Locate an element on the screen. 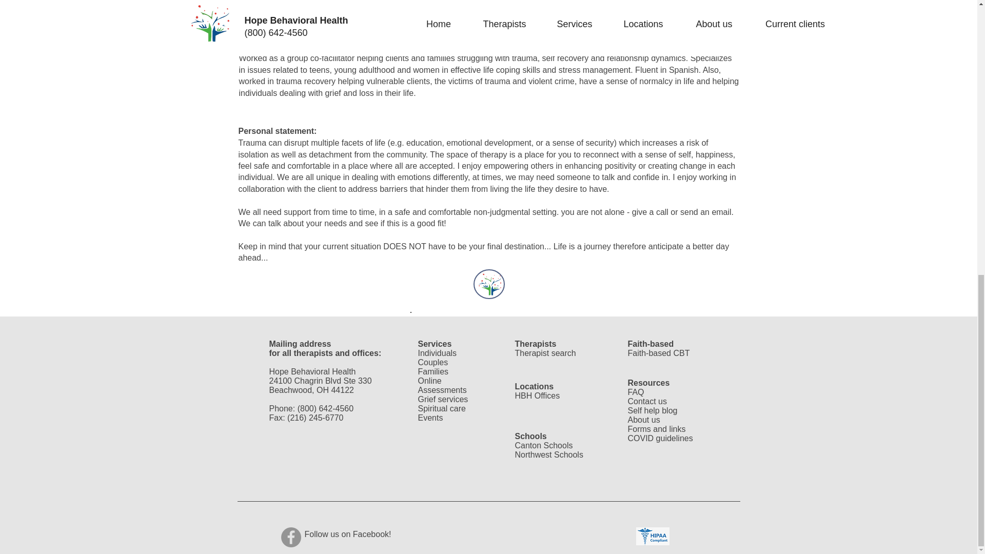  Faith-based CBT is located at coordinates (659, 353).